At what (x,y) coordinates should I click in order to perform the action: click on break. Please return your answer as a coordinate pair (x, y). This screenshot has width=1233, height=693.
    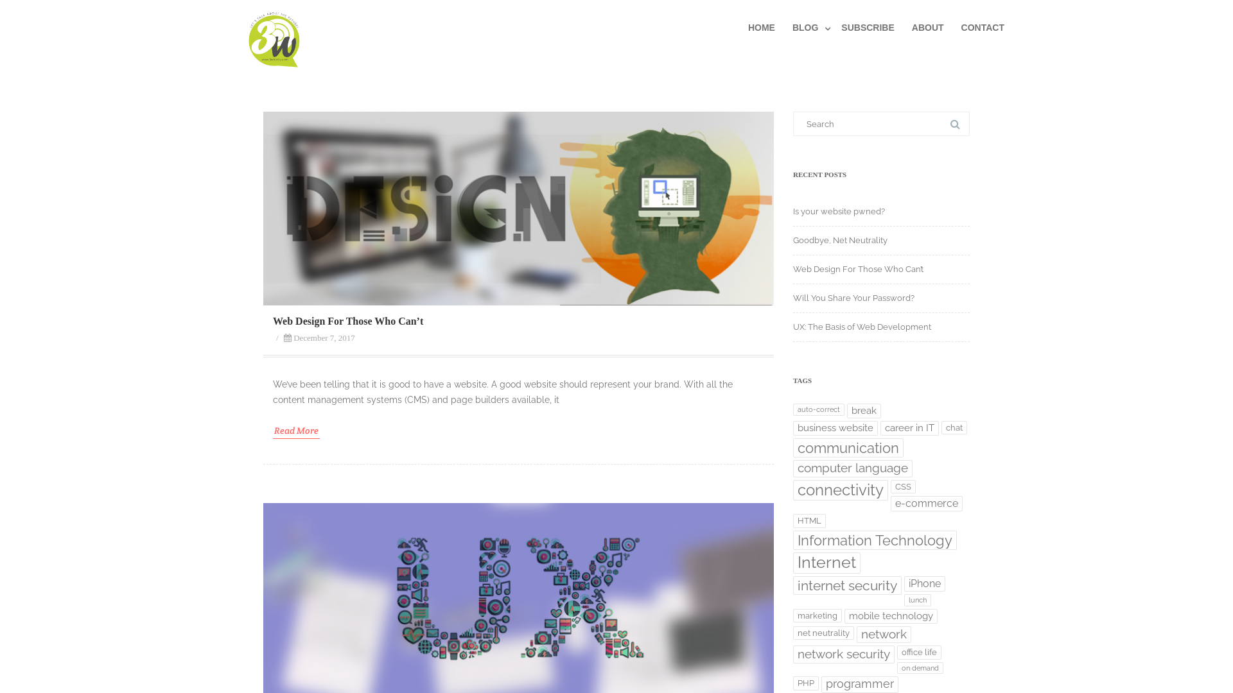
    Looking at the image, I should click on (864, 411).